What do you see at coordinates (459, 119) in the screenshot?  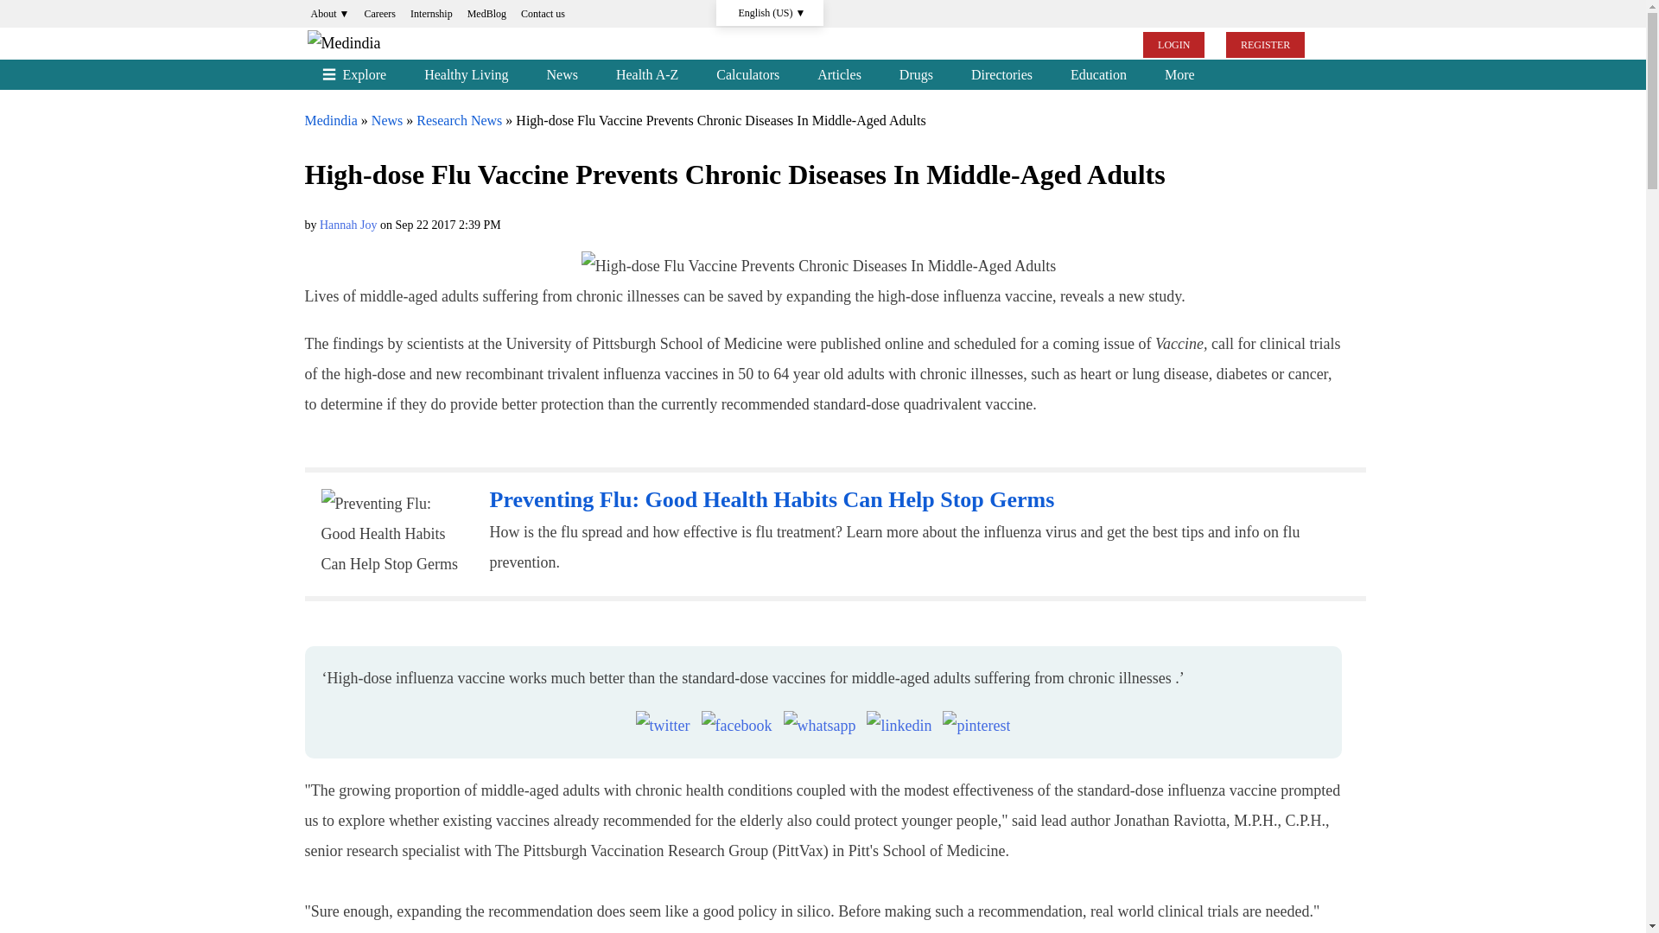 I see `Research News` at bounding box center [459, 119].